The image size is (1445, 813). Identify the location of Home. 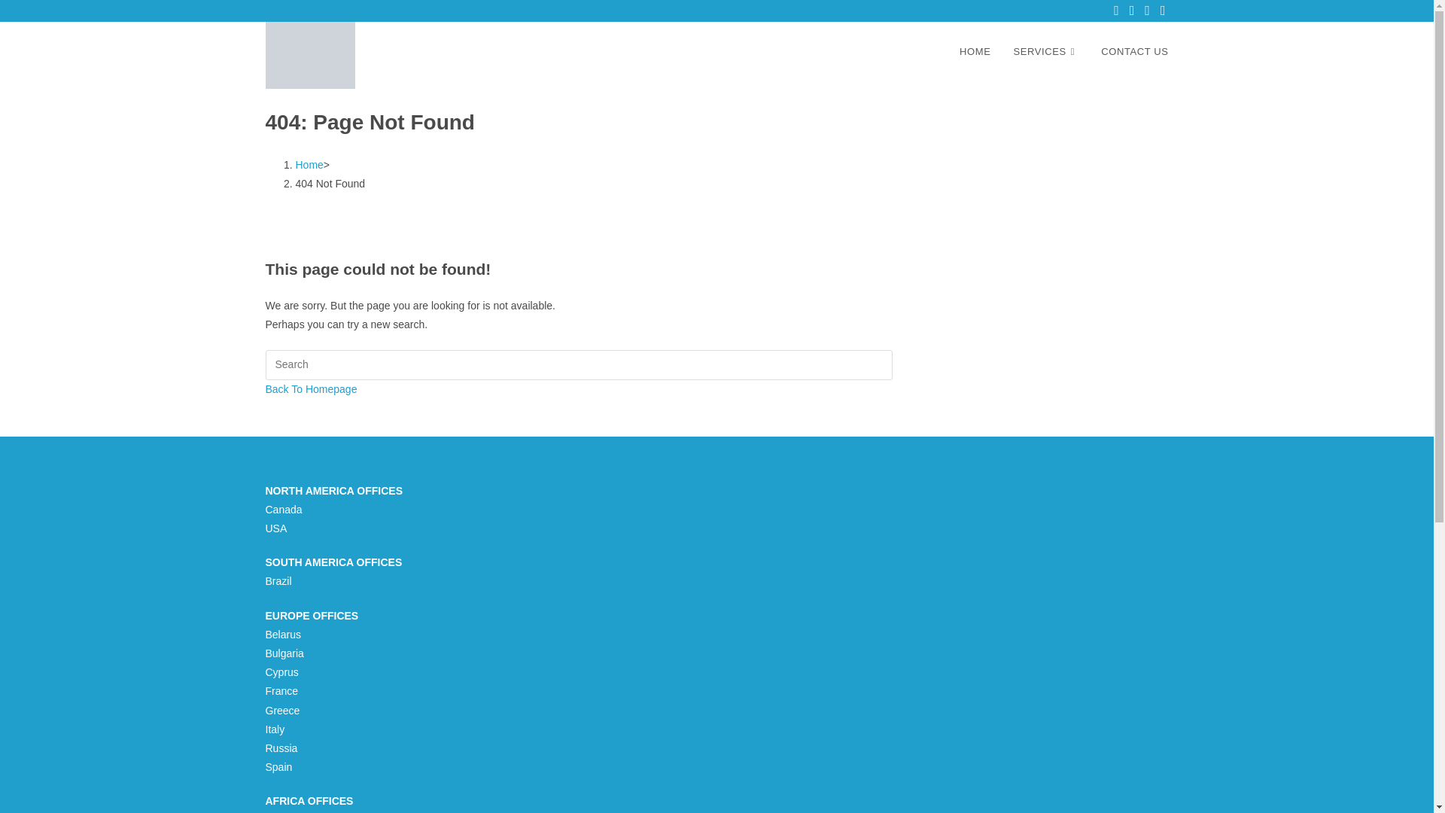
(309, 164).